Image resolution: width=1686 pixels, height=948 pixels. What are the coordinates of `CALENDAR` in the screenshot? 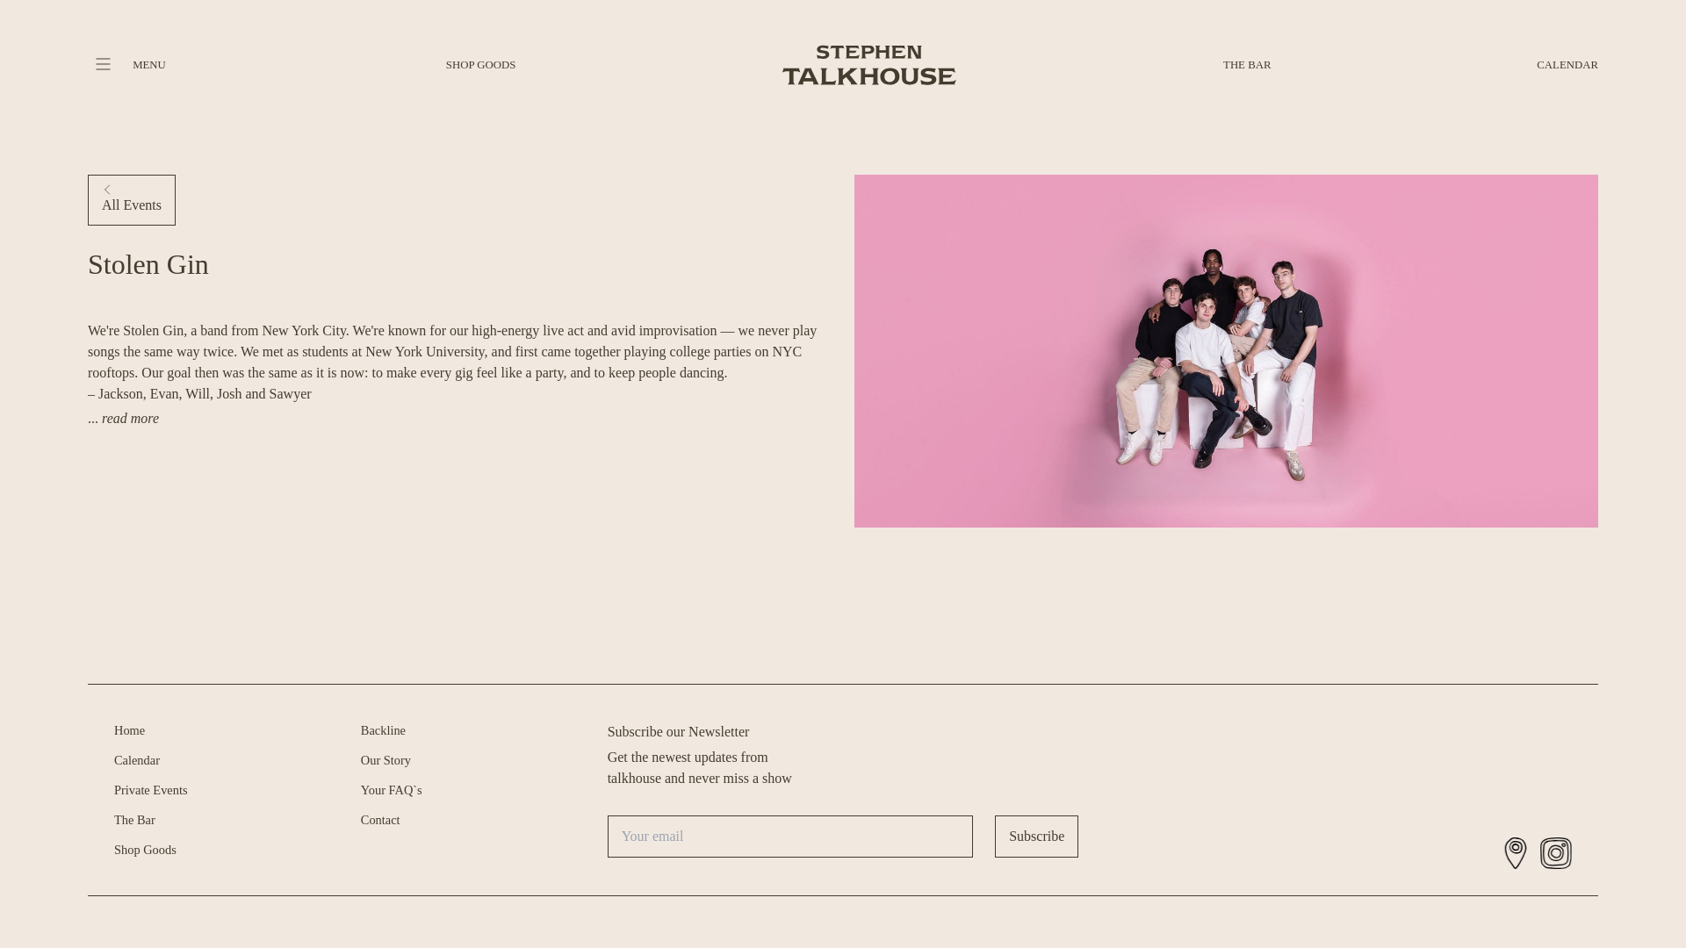 It's located at (1567, 65).